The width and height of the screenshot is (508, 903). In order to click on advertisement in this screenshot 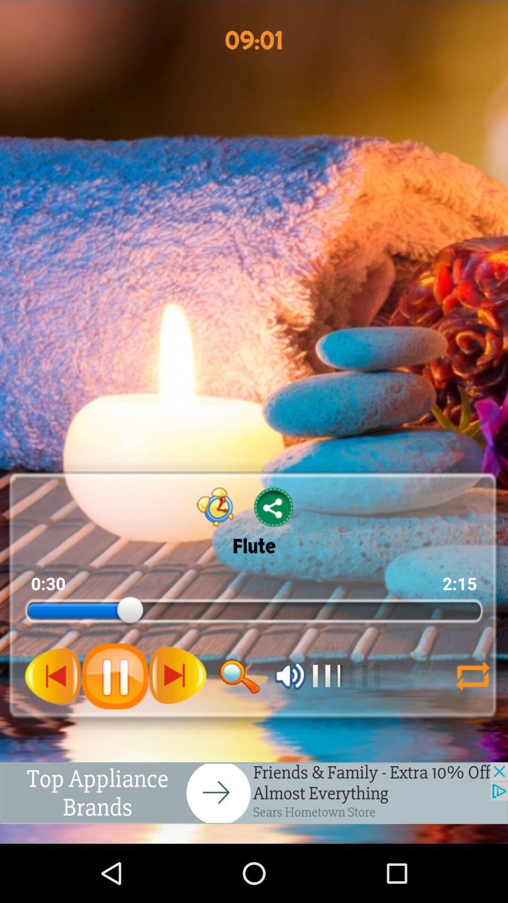, I will do `click(254, 793)`.